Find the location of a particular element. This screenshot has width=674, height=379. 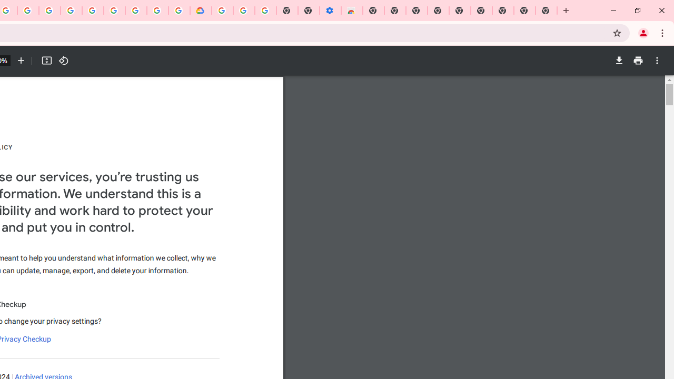

Sign in - Google Accounts is located at coordinates (93, 11).